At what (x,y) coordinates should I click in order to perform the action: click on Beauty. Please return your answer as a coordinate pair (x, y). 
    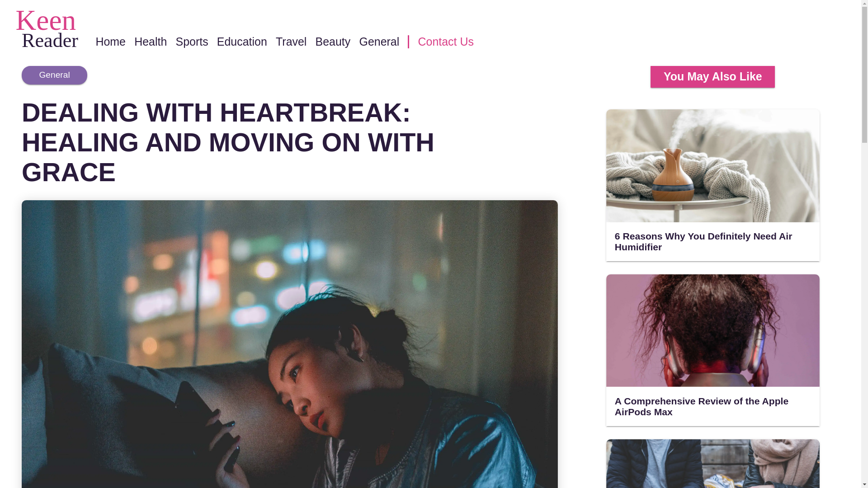
    Looking at the image, I should click on (333, 41).